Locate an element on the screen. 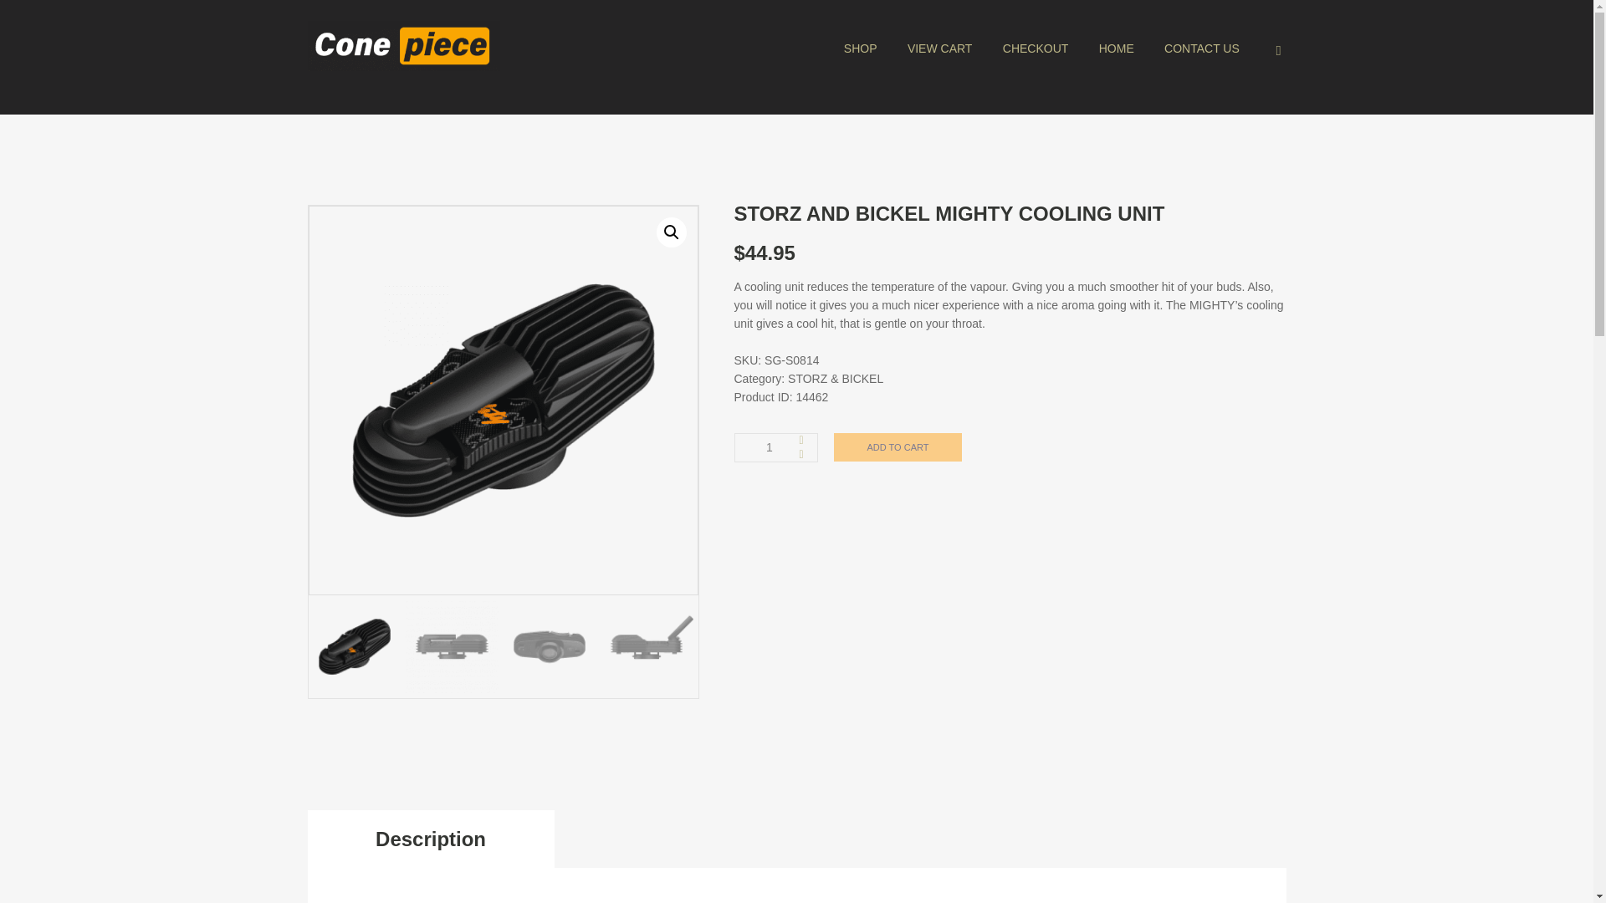 Image resolution: width=1606 pixels, height=903 pixels. VIEW CART is located at coordinates (940, 48).